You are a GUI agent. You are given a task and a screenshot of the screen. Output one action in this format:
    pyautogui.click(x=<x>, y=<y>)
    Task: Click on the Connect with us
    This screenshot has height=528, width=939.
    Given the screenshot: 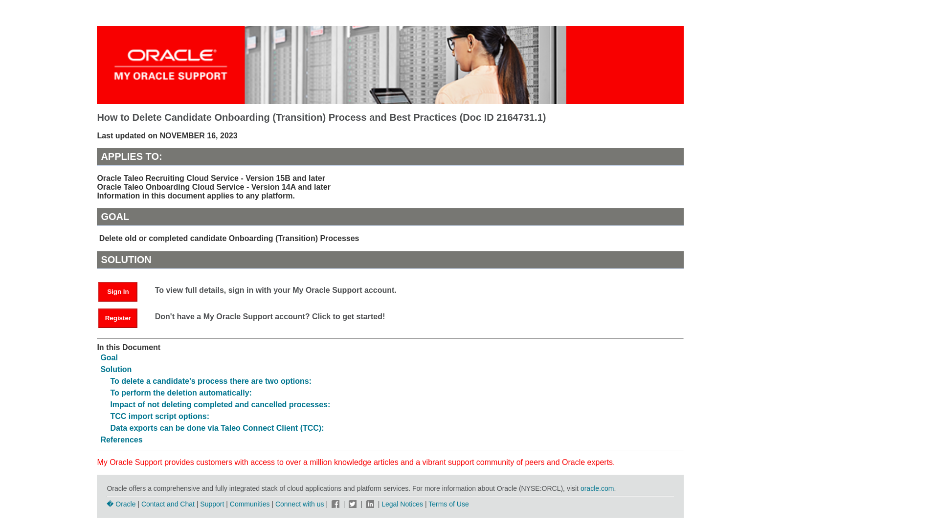 What is the action you would take?
    pyautogui.click(x=300, y=504)
    